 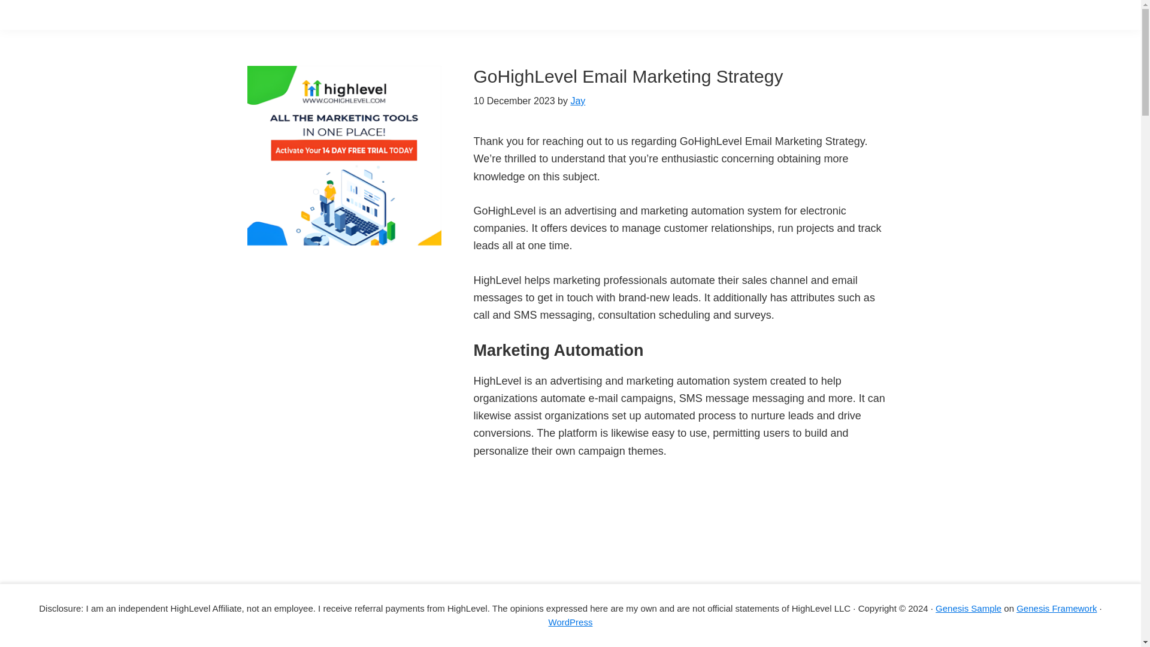 What do you see at coordinates (570, 622) in the screenshot?
I see `WordPress` at bounding box center [570, 622].